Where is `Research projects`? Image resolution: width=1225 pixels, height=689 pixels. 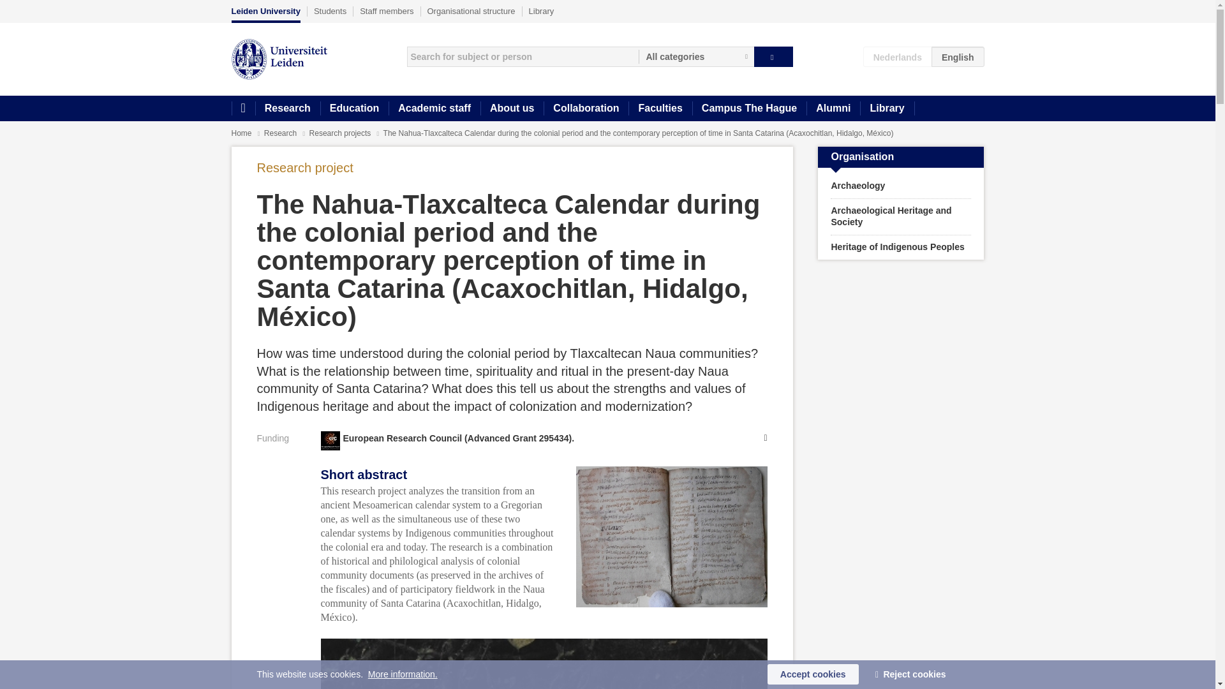
Research projects is located at coordinates (341, 133).